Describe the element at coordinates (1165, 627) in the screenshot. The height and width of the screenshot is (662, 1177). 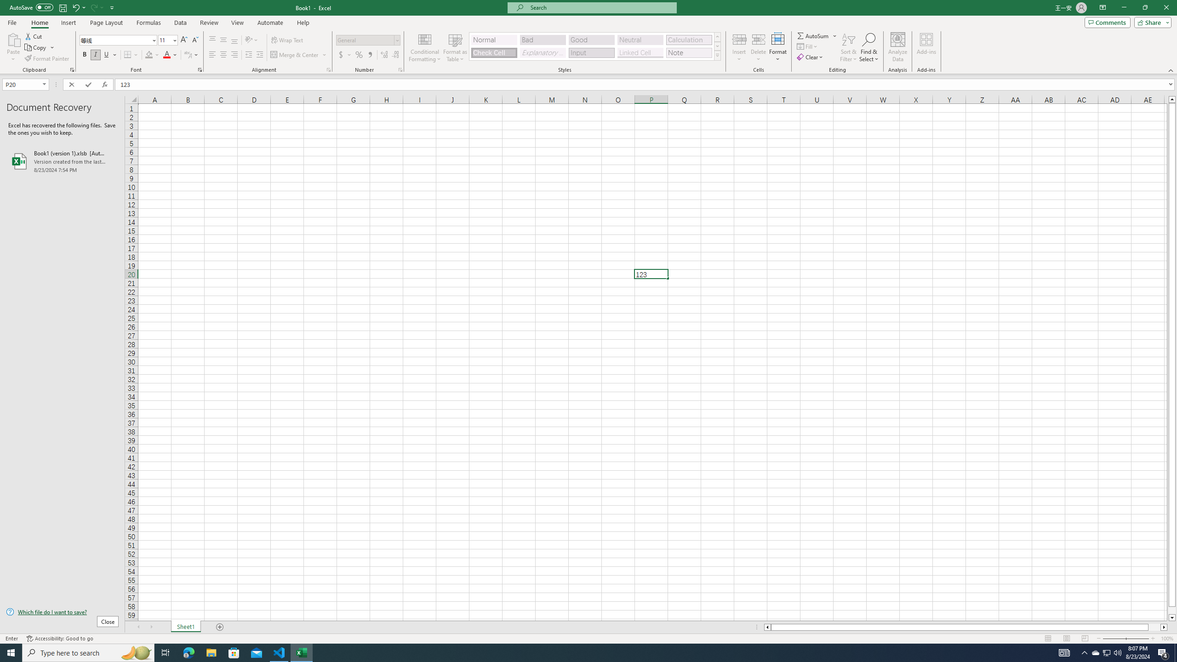
I see `Column right` at that location.